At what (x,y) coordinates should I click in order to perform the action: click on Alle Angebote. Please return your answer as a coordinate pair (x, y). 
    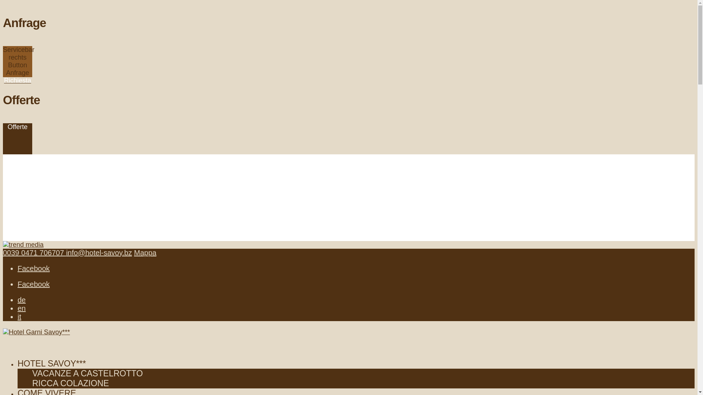
    Looking at the image, I should click on (30, 207).